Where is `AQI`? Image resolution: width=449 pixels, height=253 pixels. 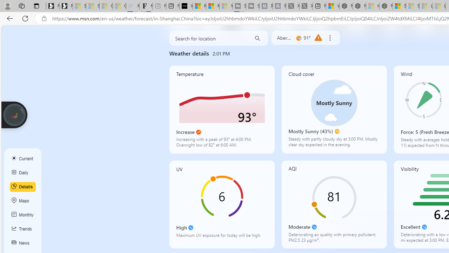
AQI is located at coordinates (334, 205).